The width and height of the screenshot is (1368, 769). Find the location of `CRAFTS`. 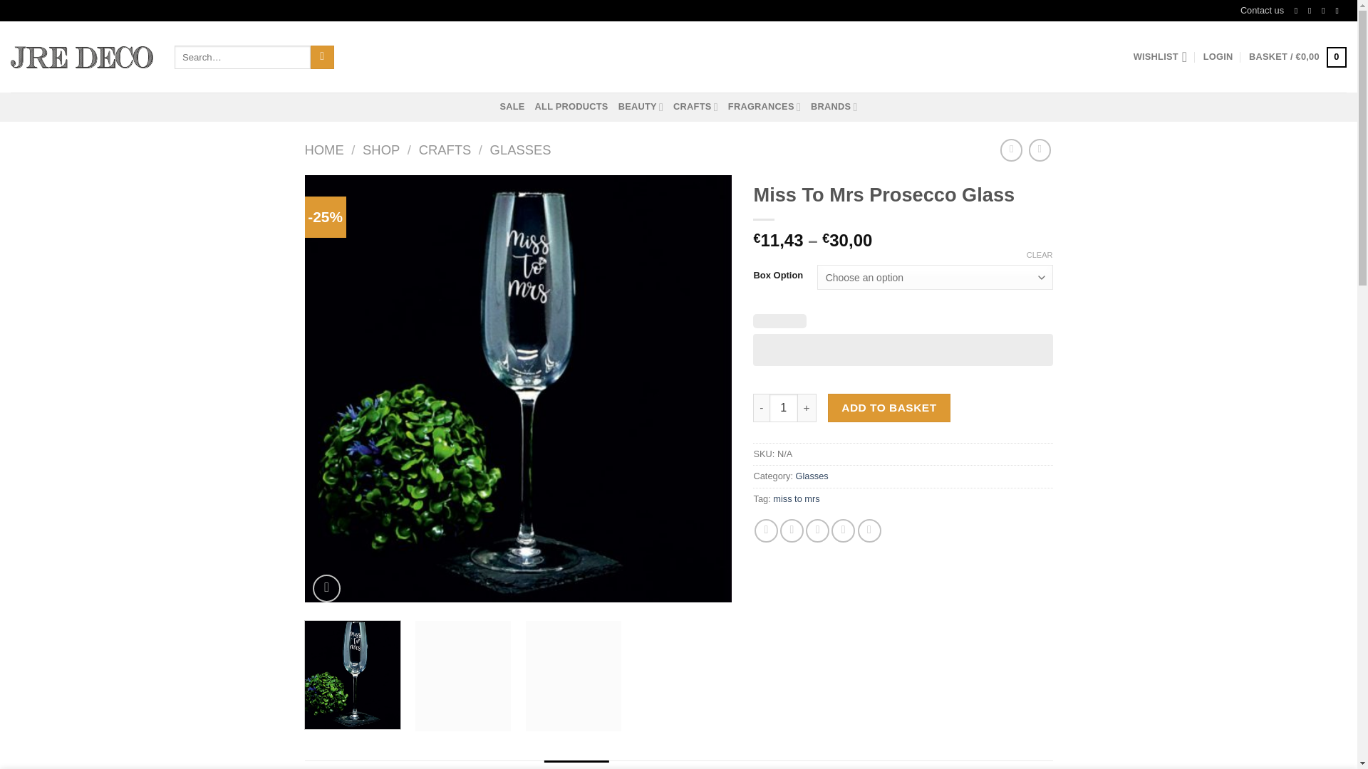

CRAFTS is located at coordinates (695, 106).